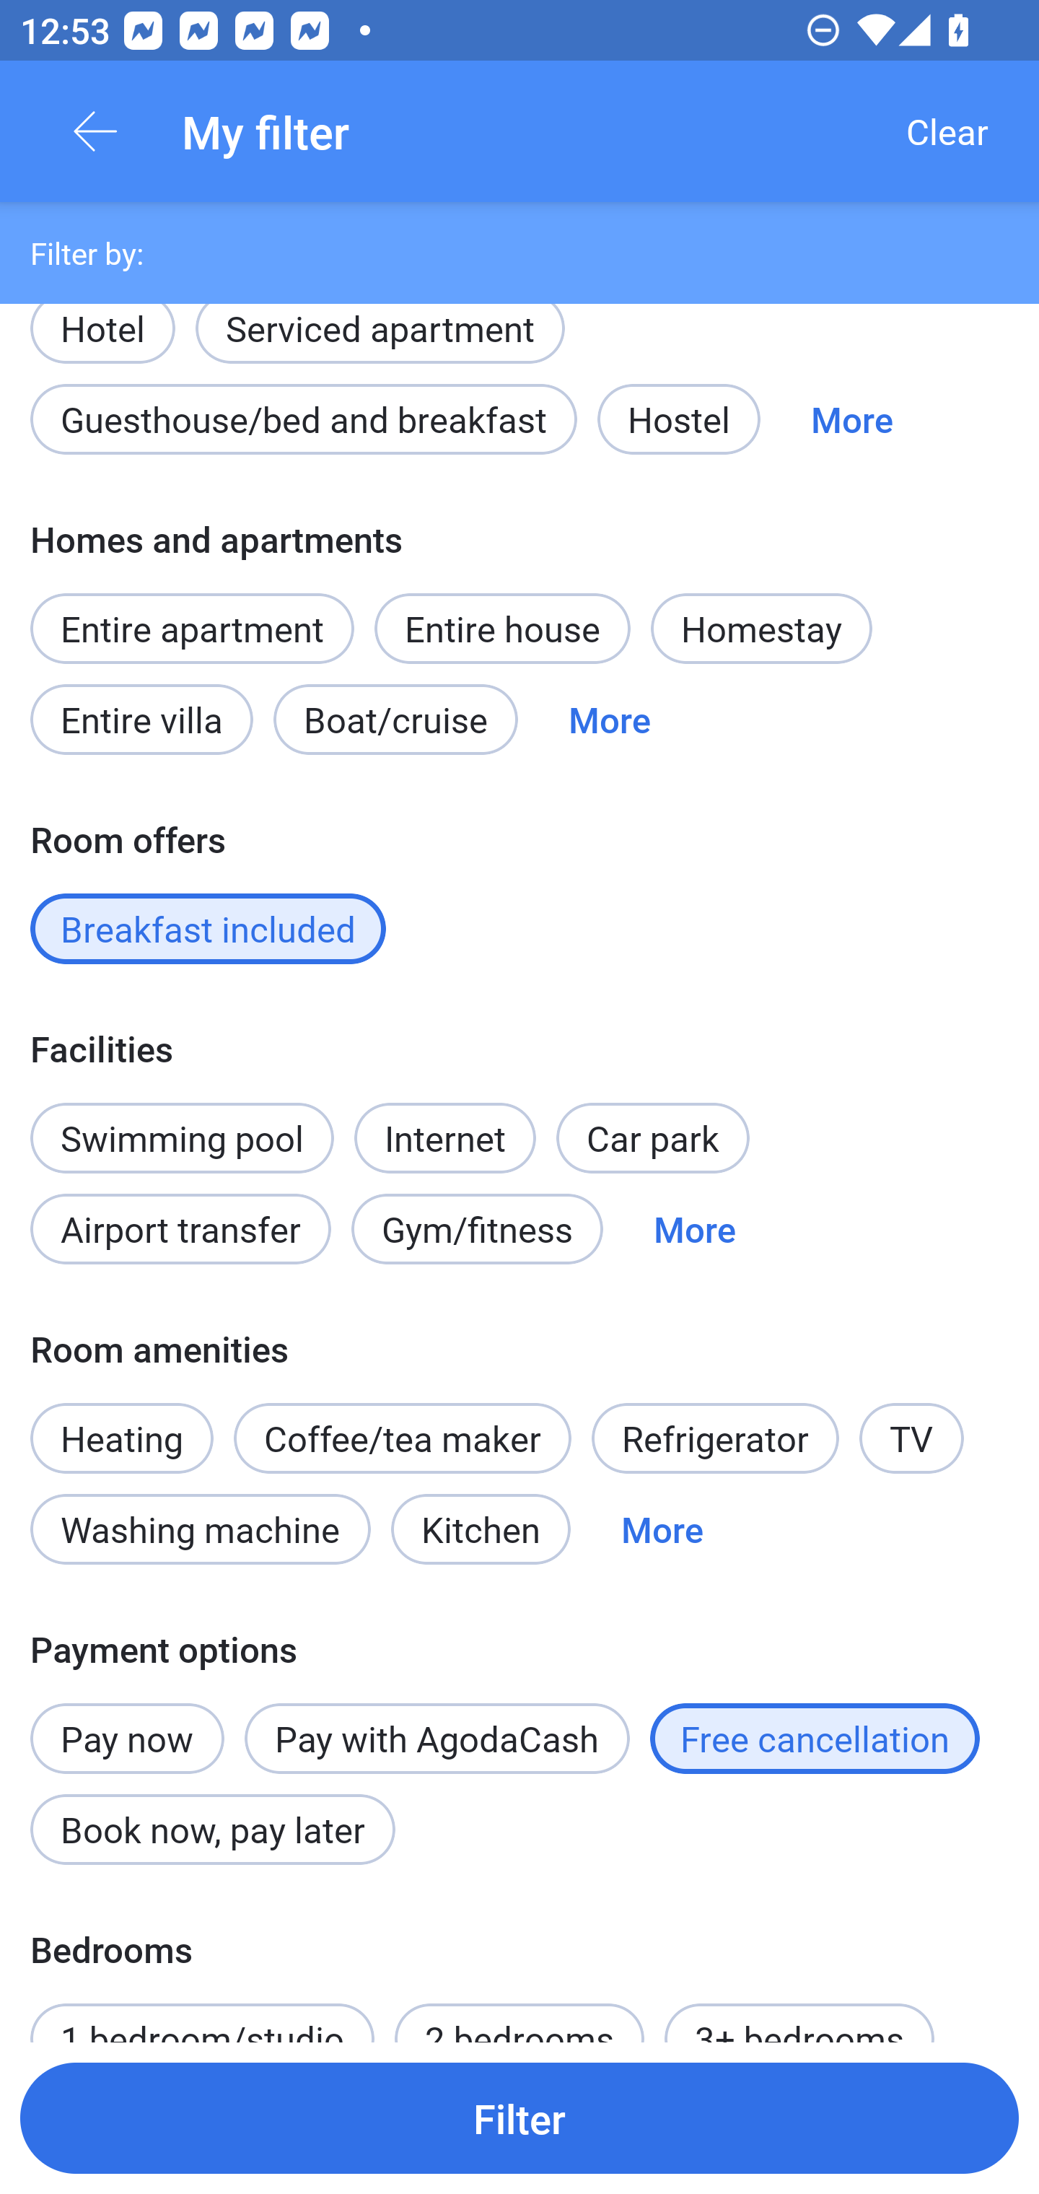 Image resolution: width=1039 pixels, height=2194 pixels. Describe the element at coordinates (947, 131) in the screenshot. I see `Clear` at that location.